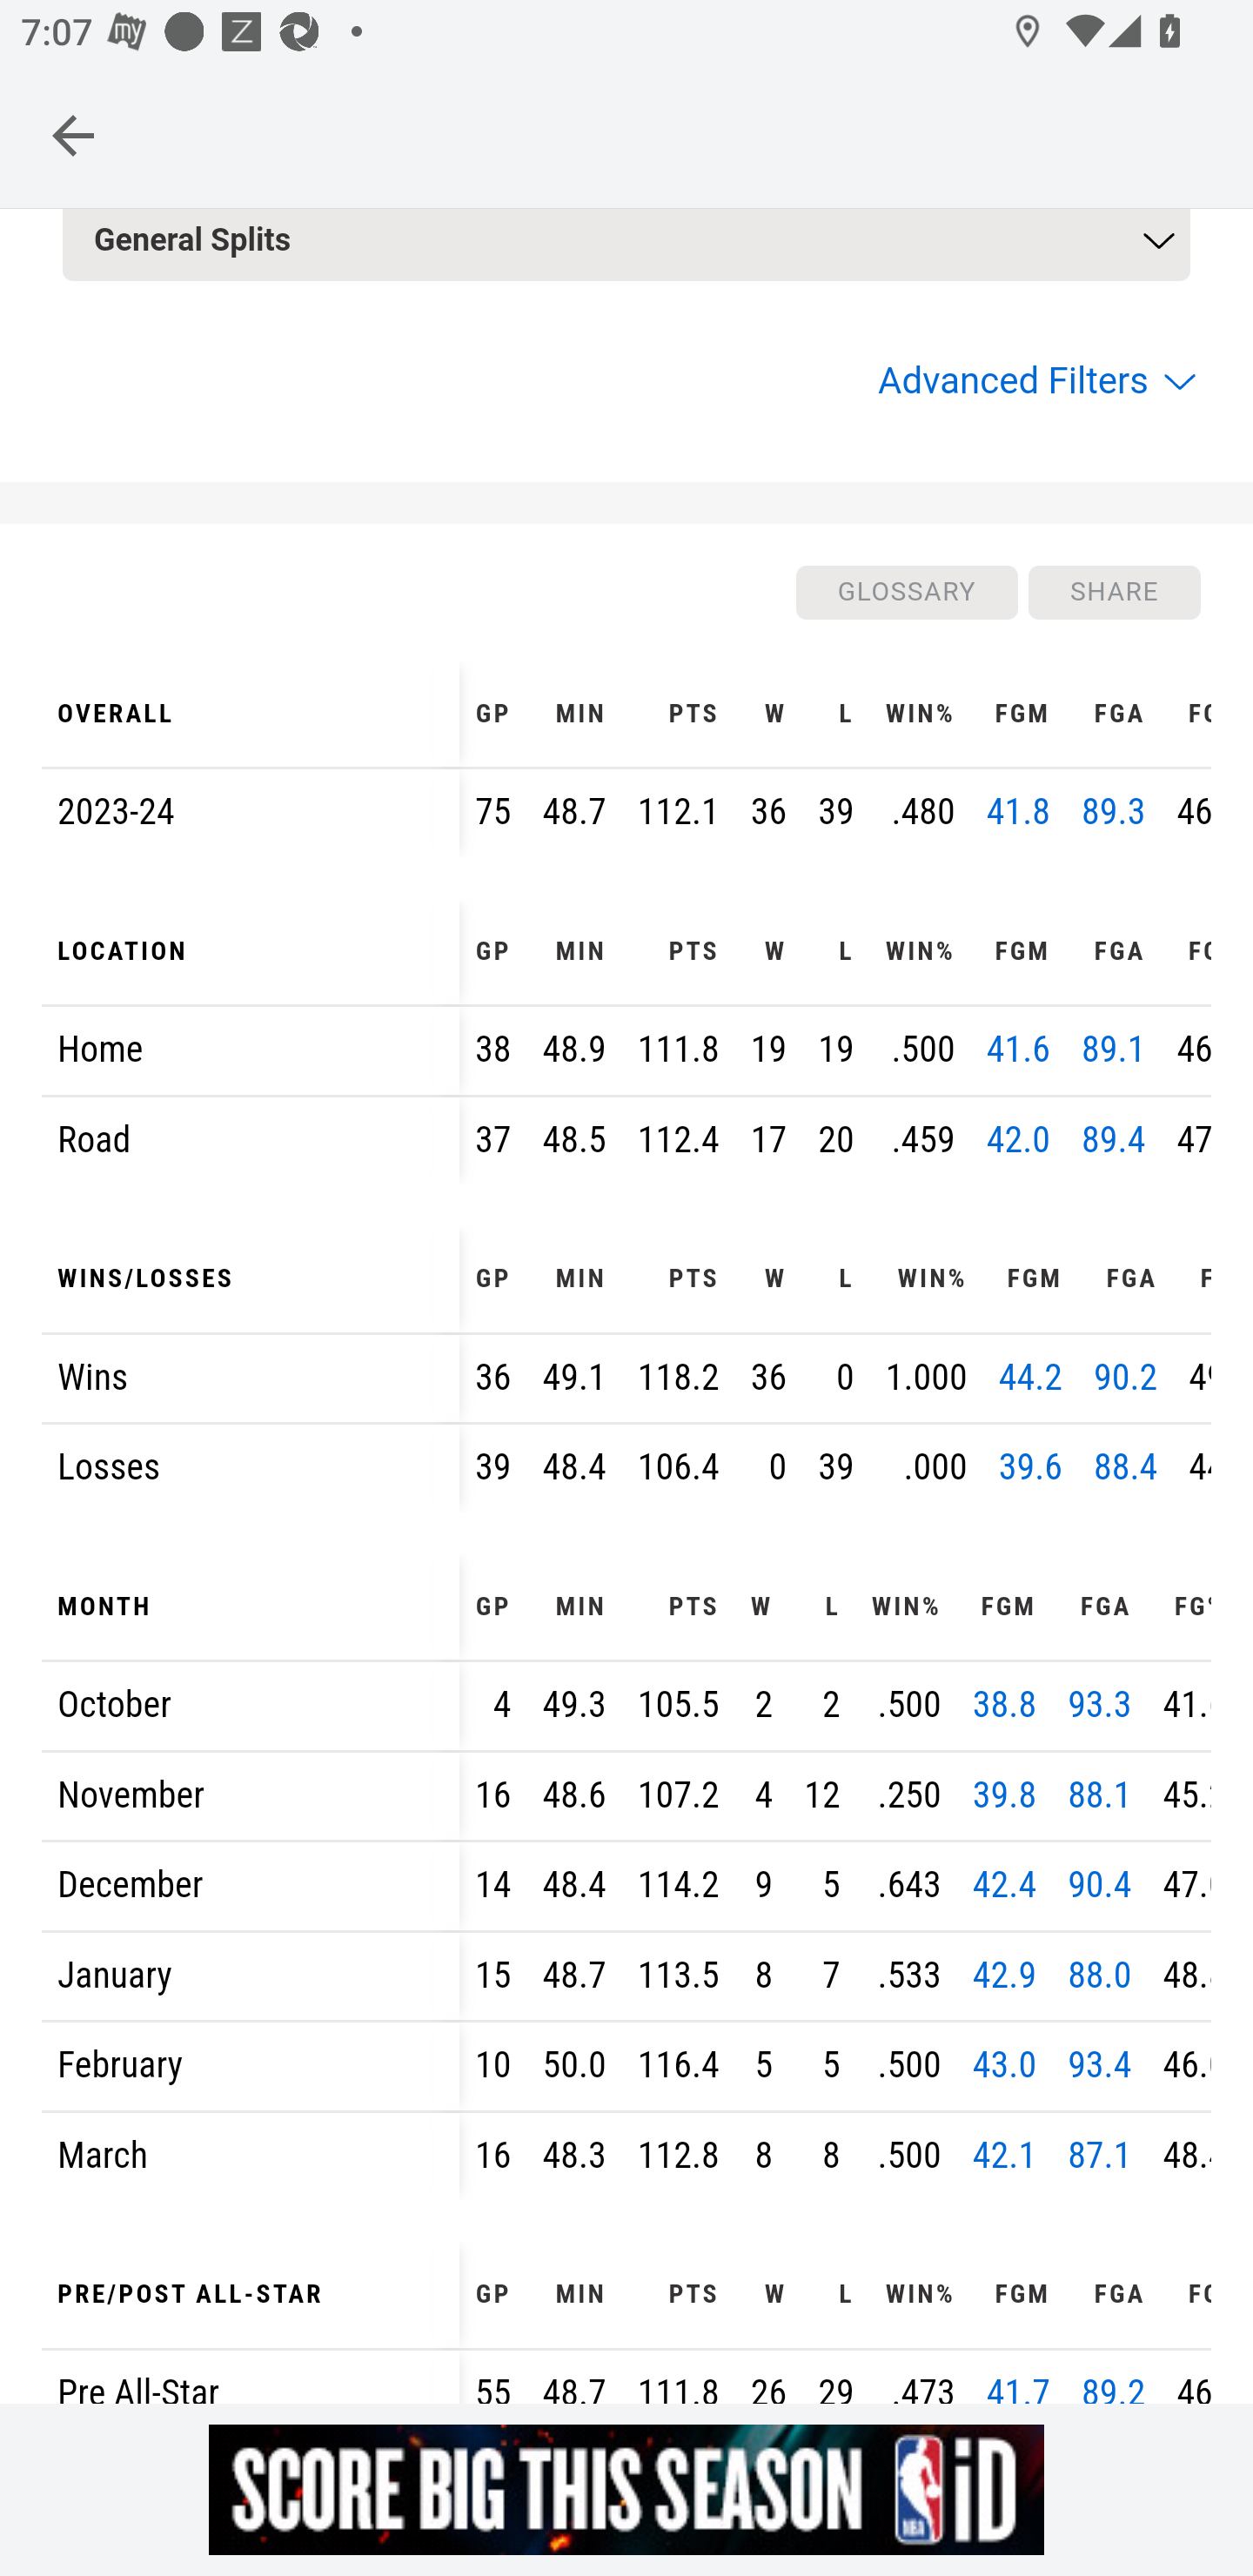  Describe the element at coordinates (1178, 1608) in the screenshot. I see `FG%` at that location.